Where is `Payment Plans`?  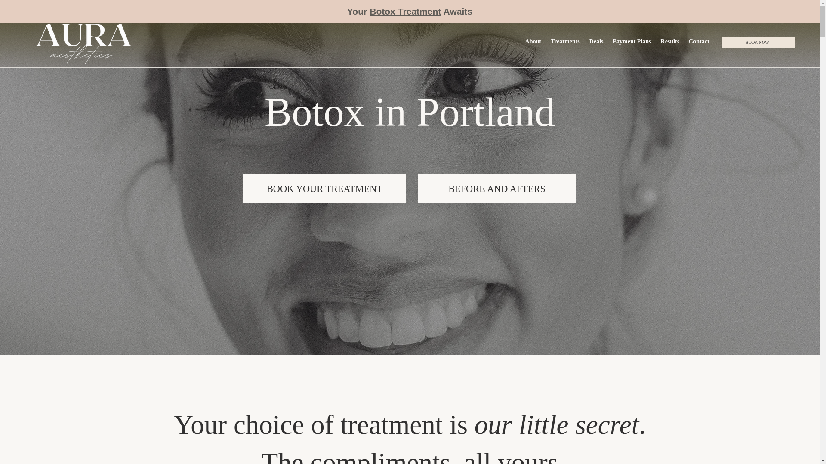 Payment Plans is located at coordinates (632, 41).